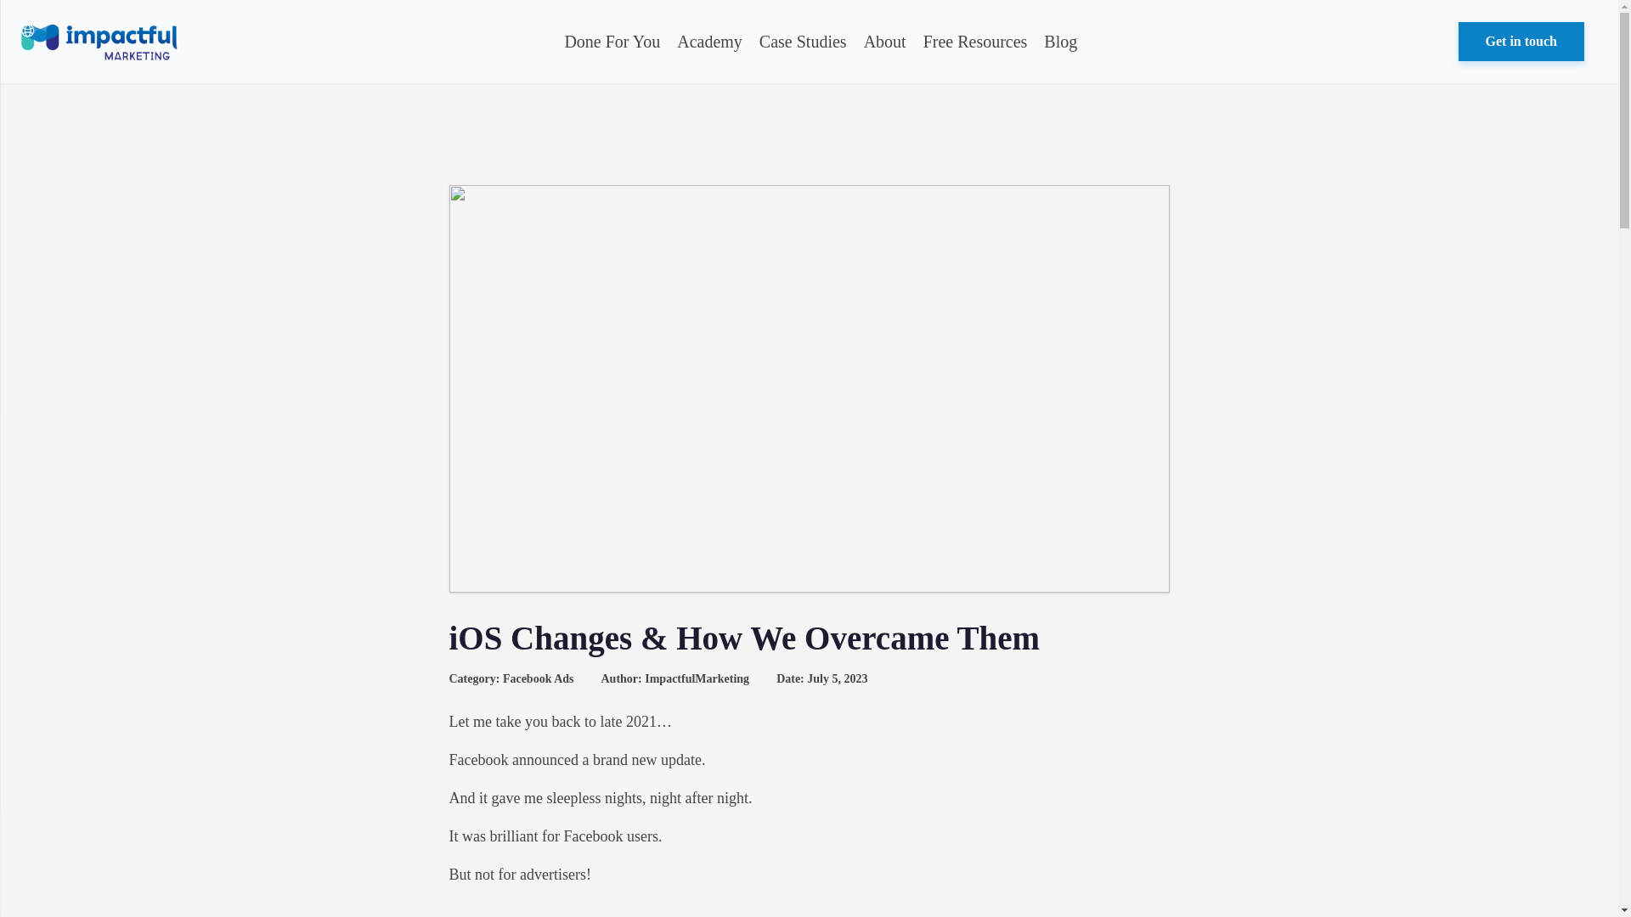 The width and height of the screenshot is (1631, 917). What do you see at coordinates (1060, 42) in the screenshot?
I see `Blog` at bounding box center [1060, 42].